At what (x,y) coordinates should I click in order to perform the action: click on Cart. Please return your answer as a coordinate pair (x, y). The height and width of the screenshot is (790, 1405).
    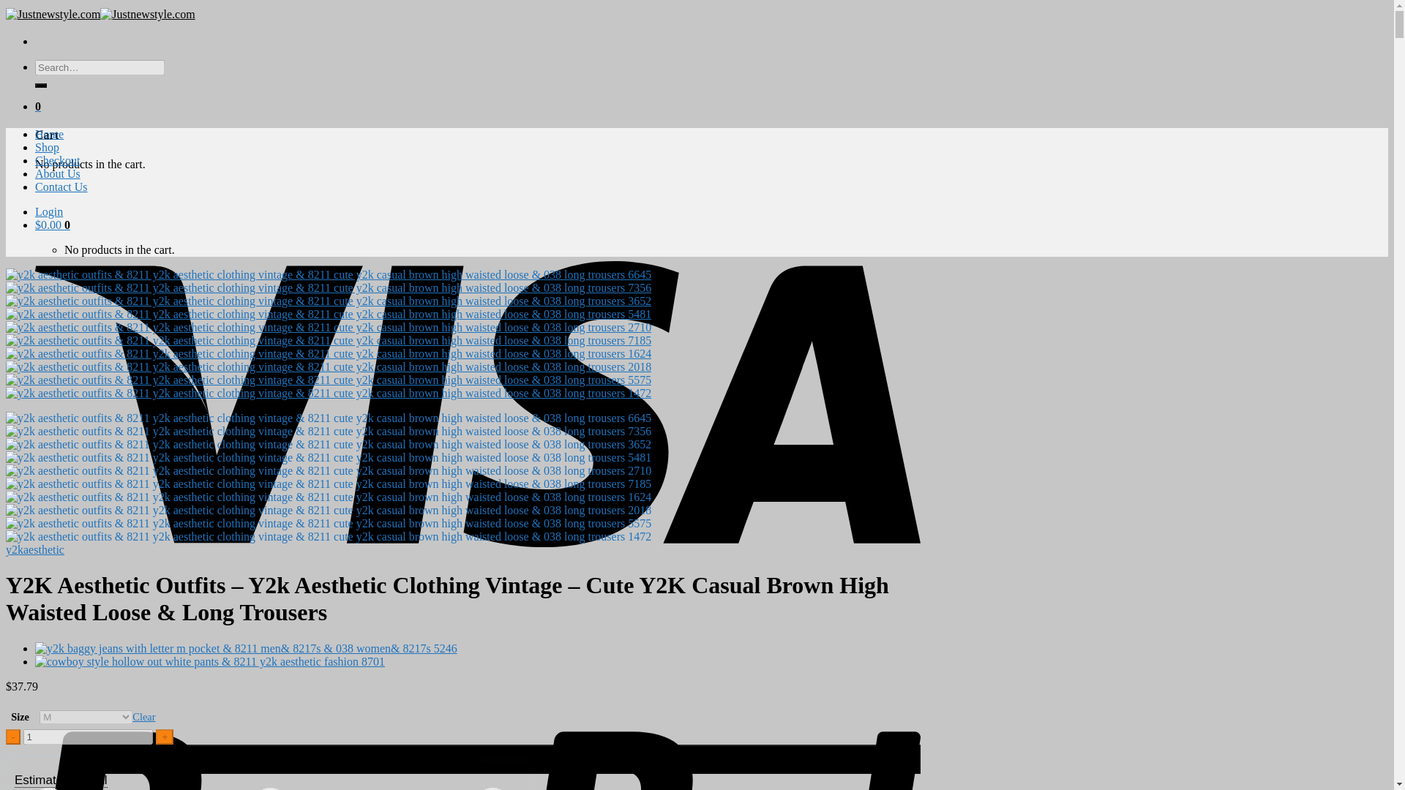
    Looking at the image, I should click on (53, 225).